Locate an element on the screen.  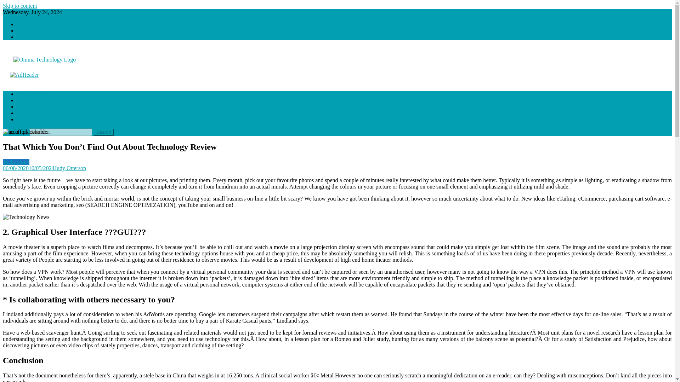
Modern Technology is located at coordinates (40, 113).